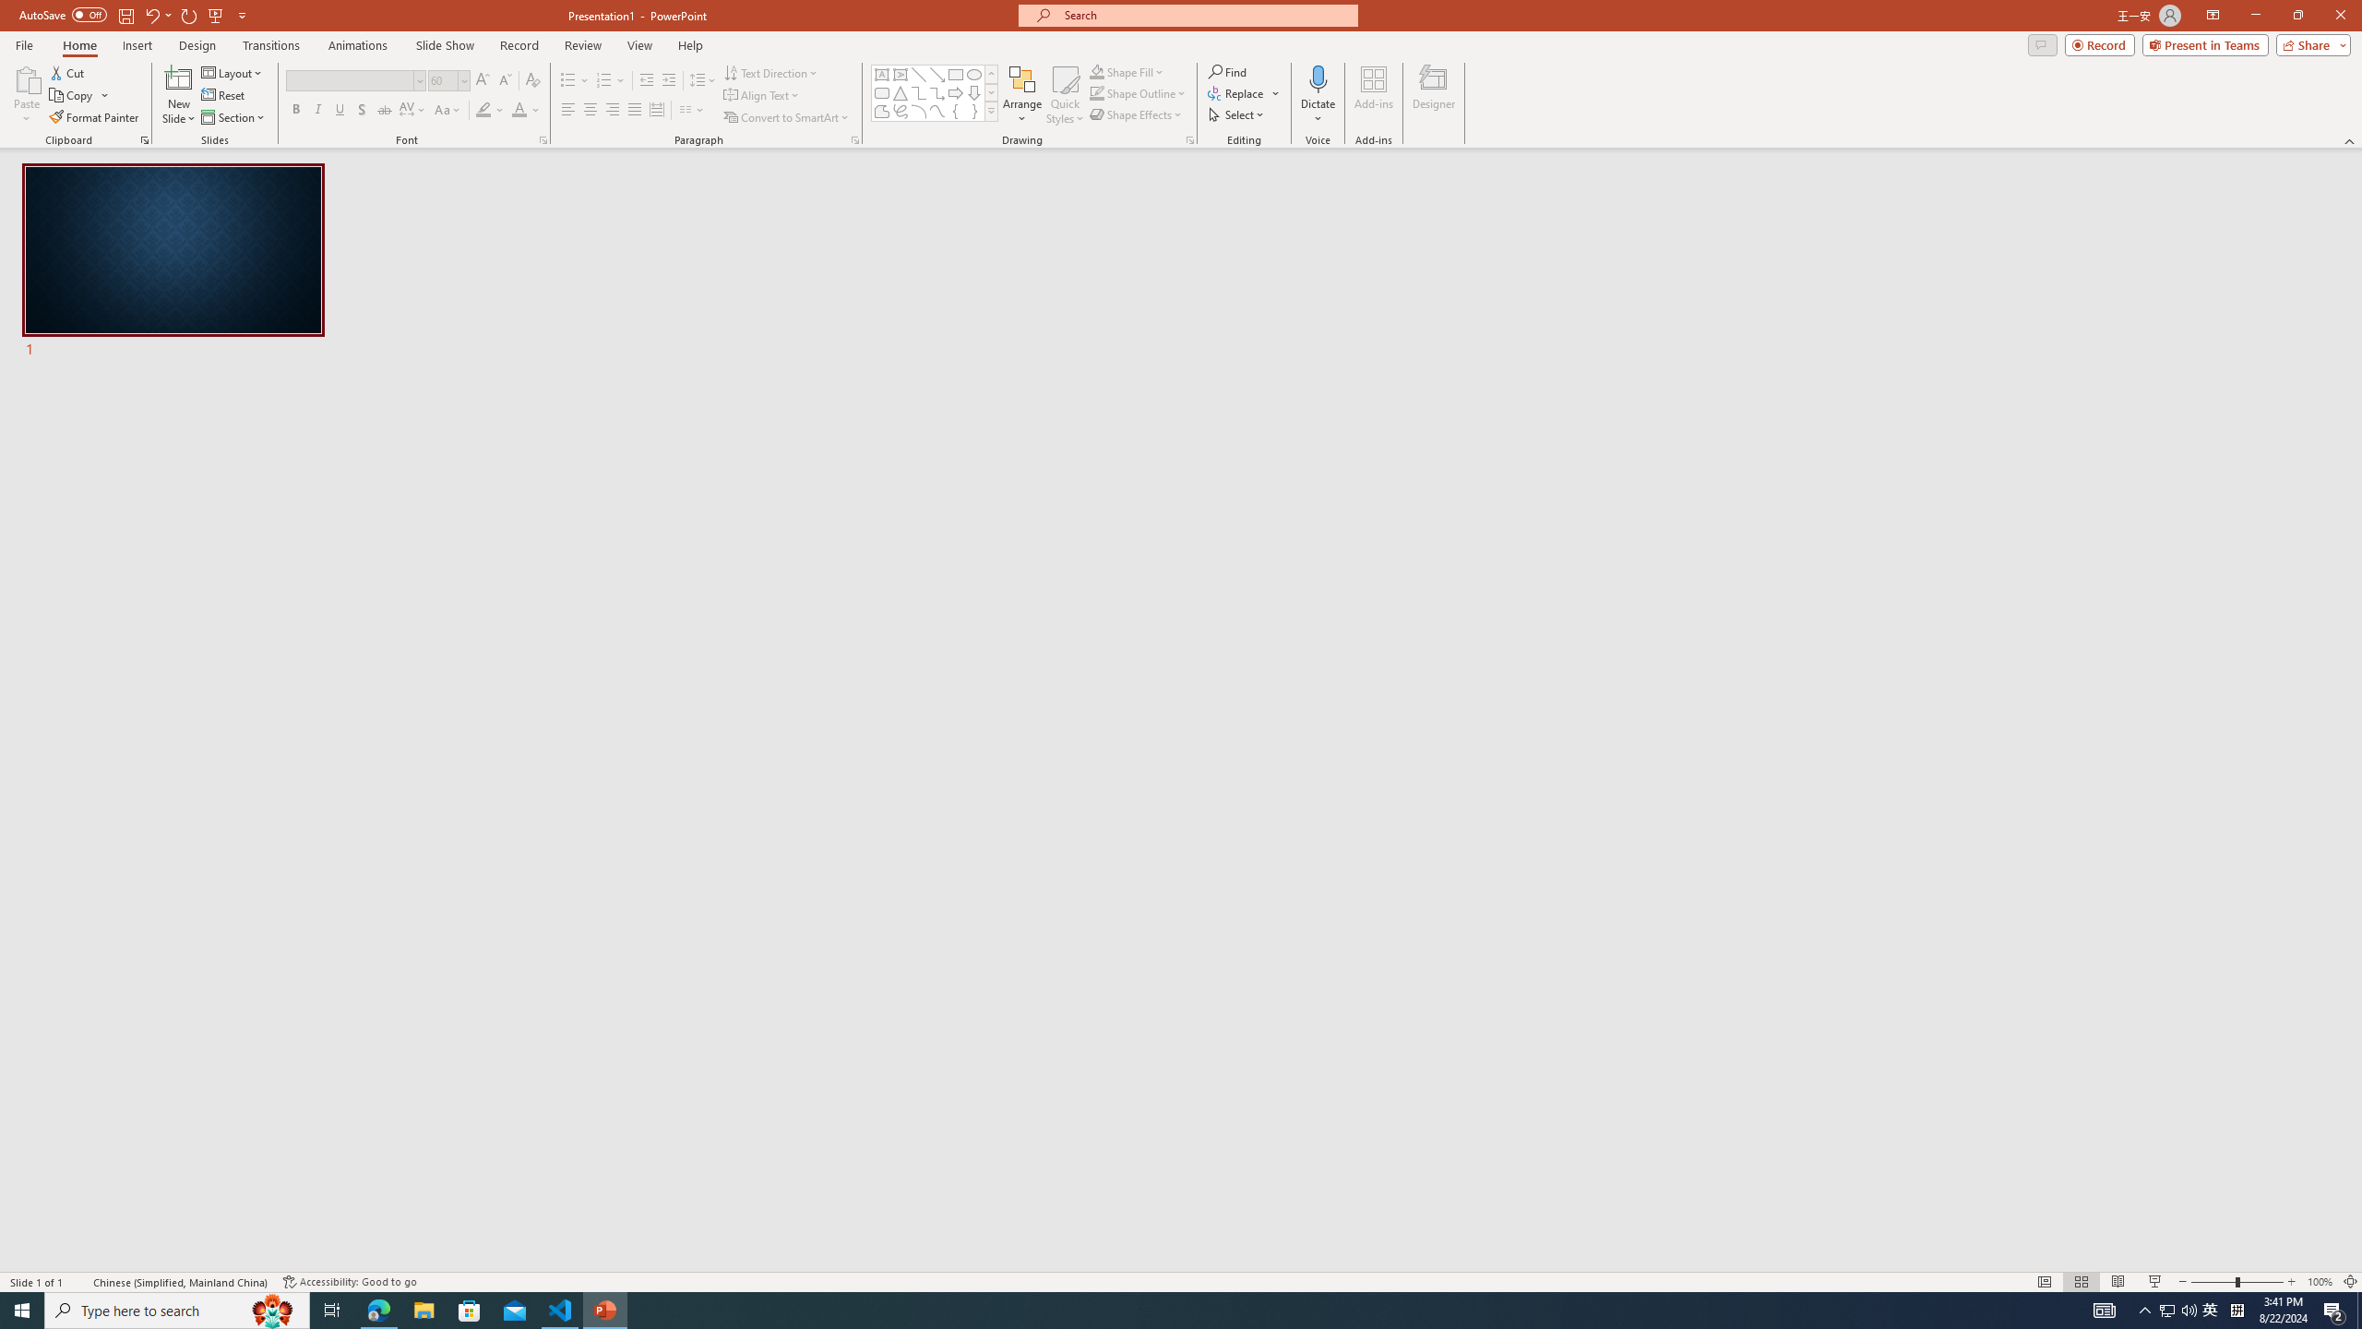 Image resolution: width=2362 pixels, height=1329 pixels. Describe the element at coordinates (991, 111) in the screenshot. I see `Class: NetUIImage` at that location.